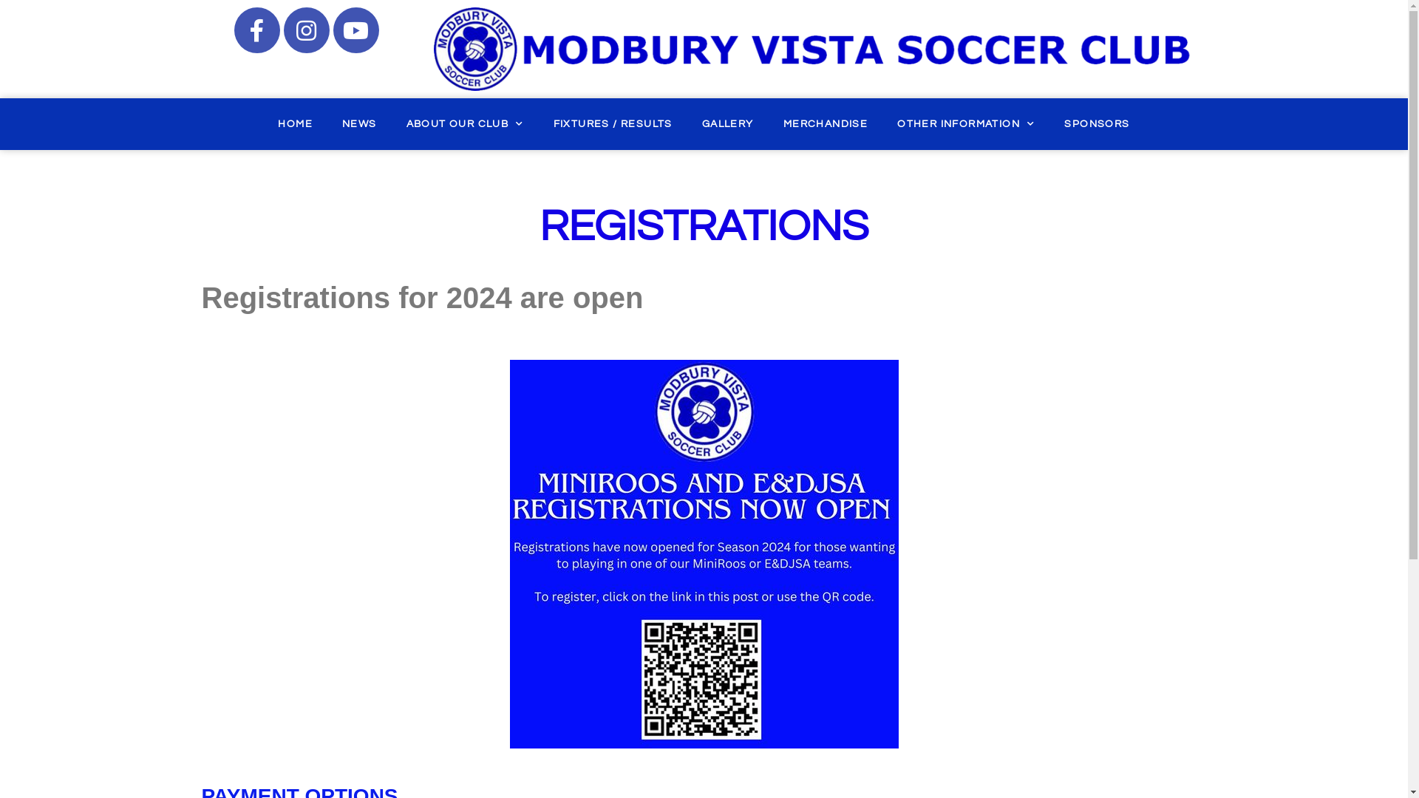 The height and width of the screenshot is (798, 1419). I want to click on SPONSORS, so click(1097, 124).